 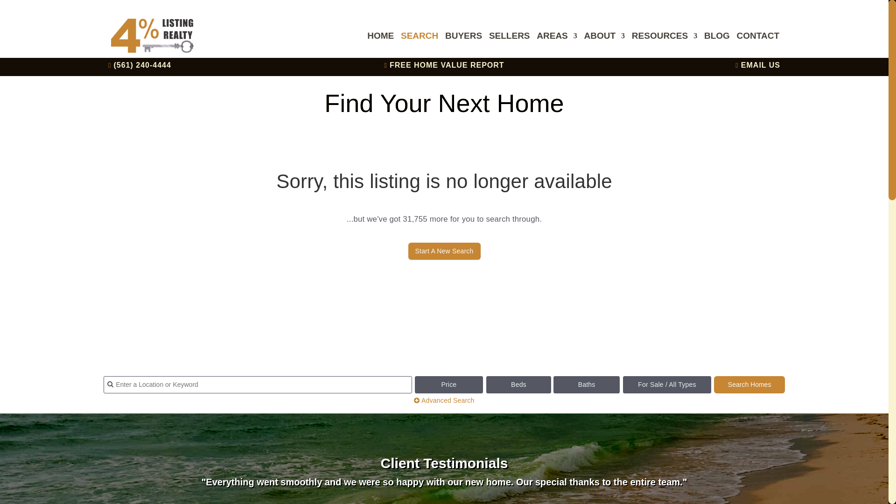 I want to click on AREAS, so click(x=557, y=45).